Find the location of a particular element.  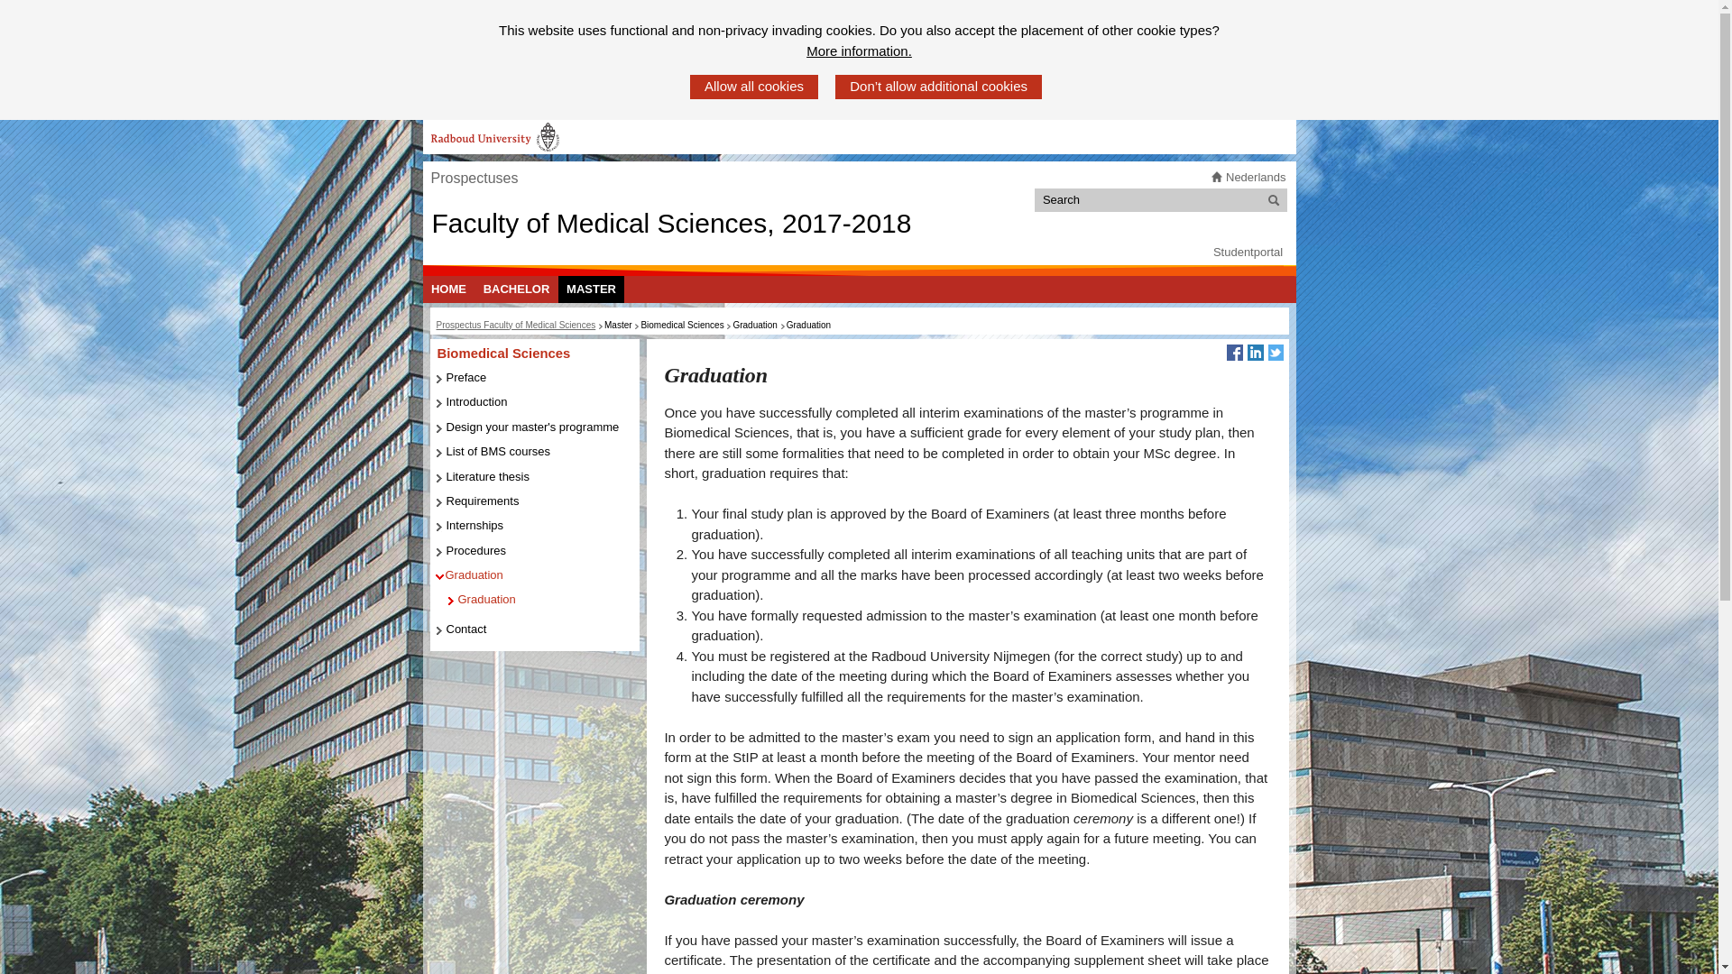

MASTER is located at coordinates (591, 289).